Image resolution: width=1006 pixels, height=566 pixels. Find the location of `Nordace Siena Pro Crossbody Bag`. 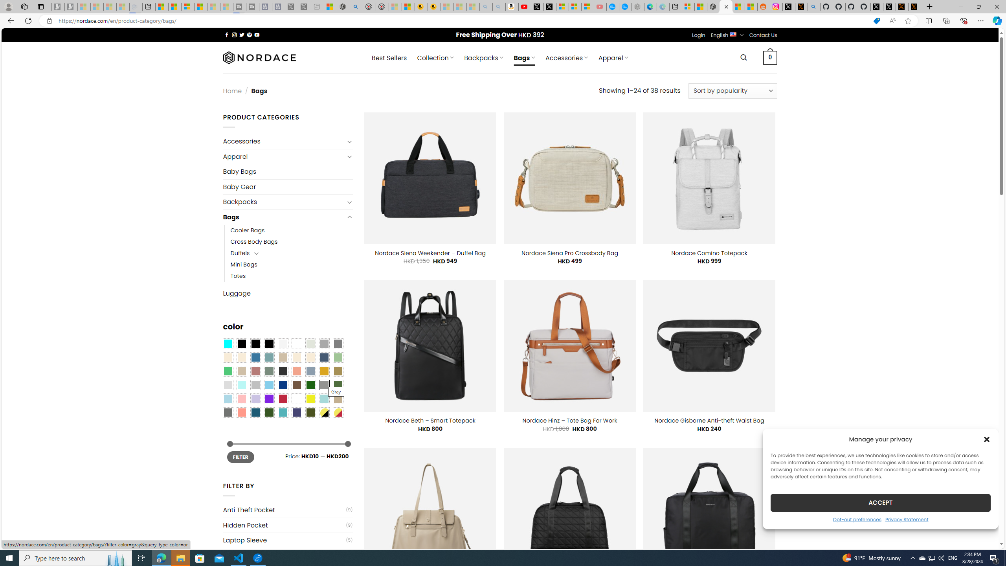

Nordace Siena Pro Crossbody Bag is located at coordinates (569, 253).